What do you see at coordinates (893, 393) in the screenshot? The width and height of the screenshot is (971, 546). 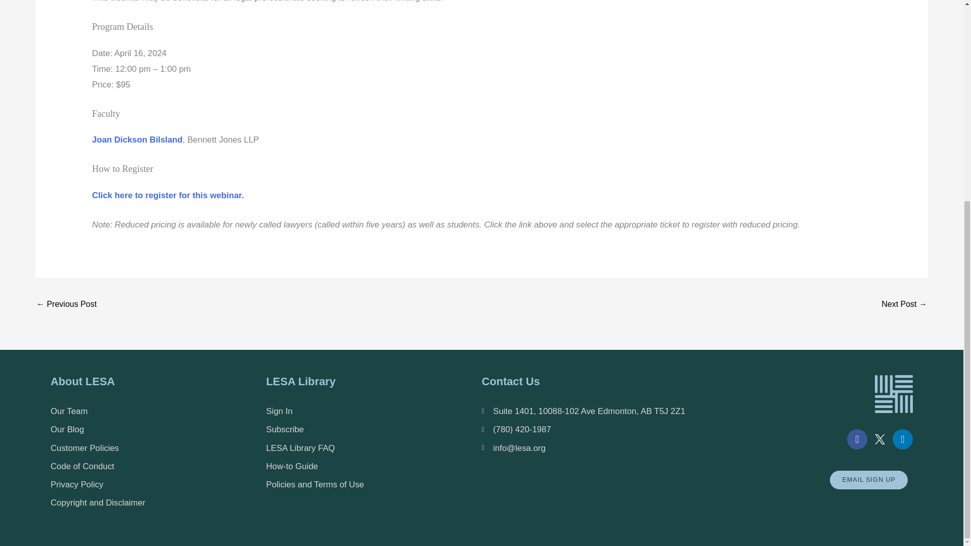 I see `cropped-Icon-Blue.png` at bounding box center [893, 393].